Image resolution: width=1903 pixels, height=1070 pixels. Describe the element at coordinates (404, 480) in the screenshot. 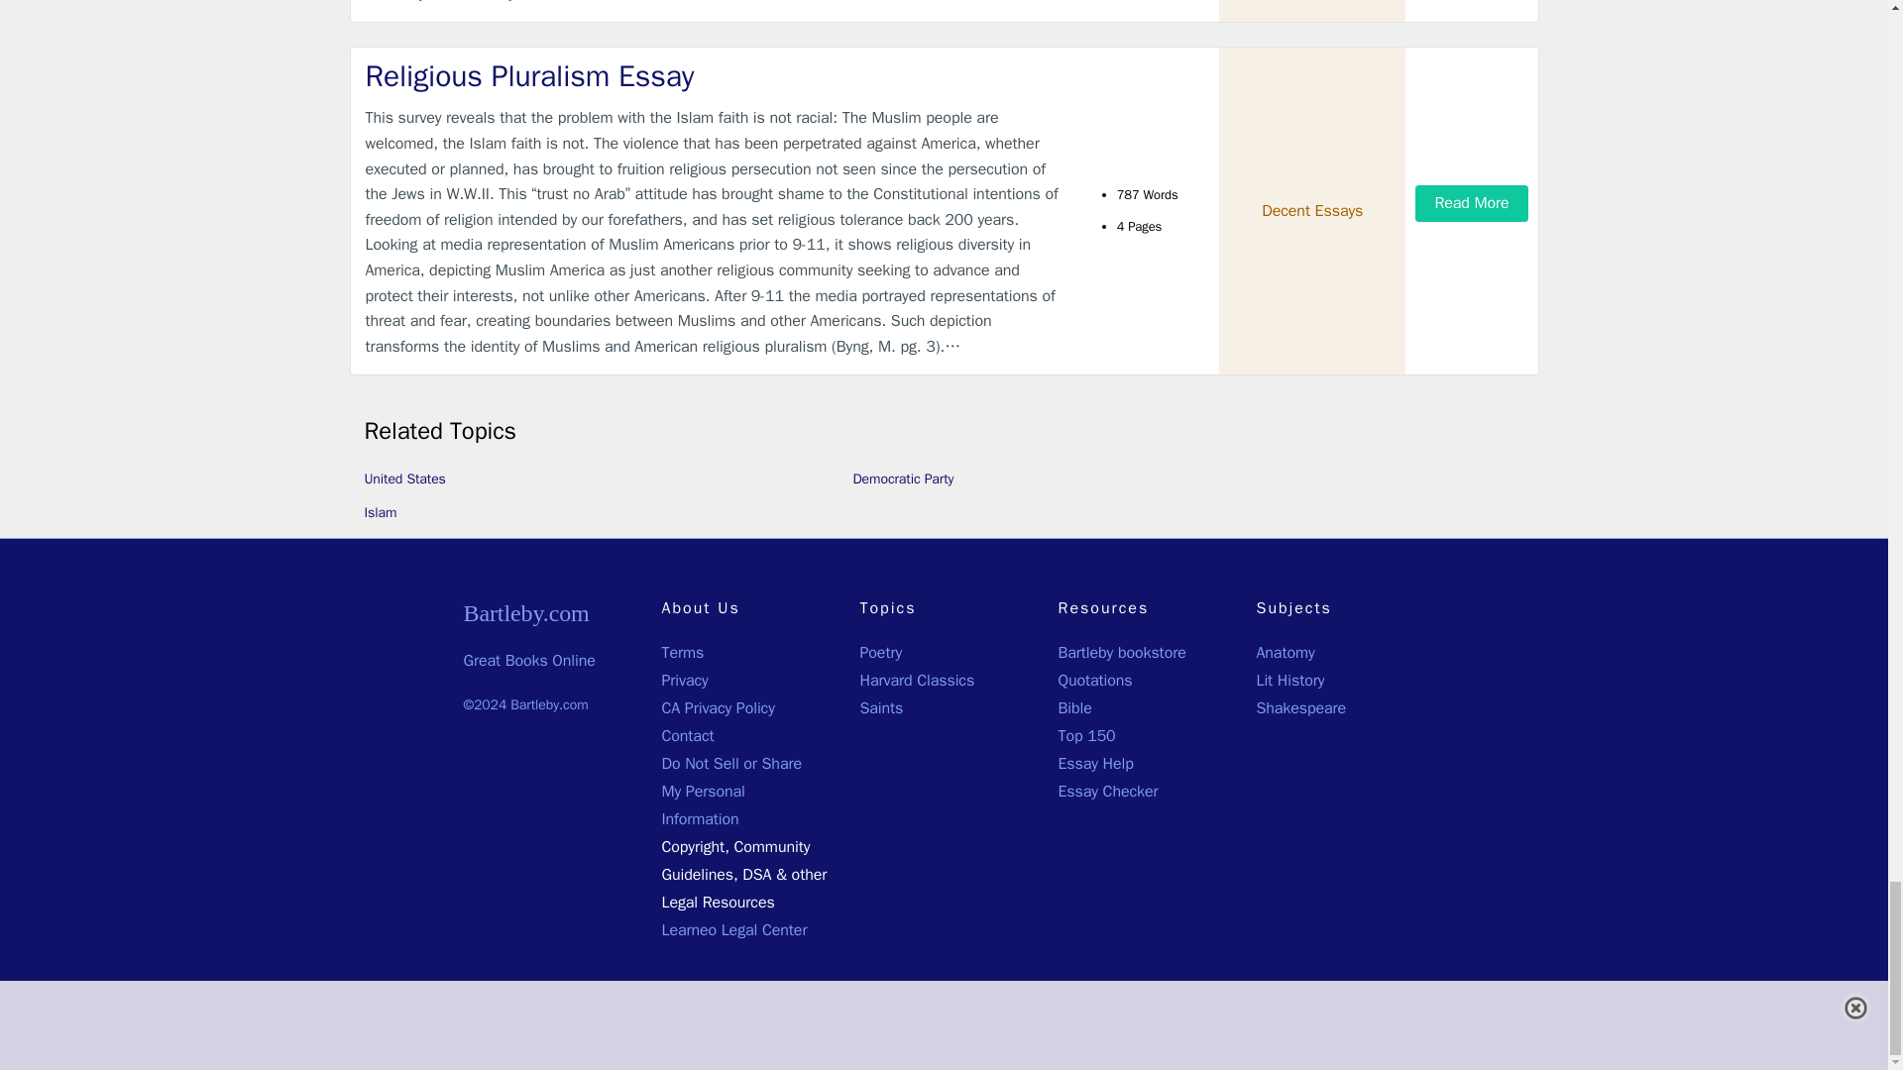

I see `United States` at that location.